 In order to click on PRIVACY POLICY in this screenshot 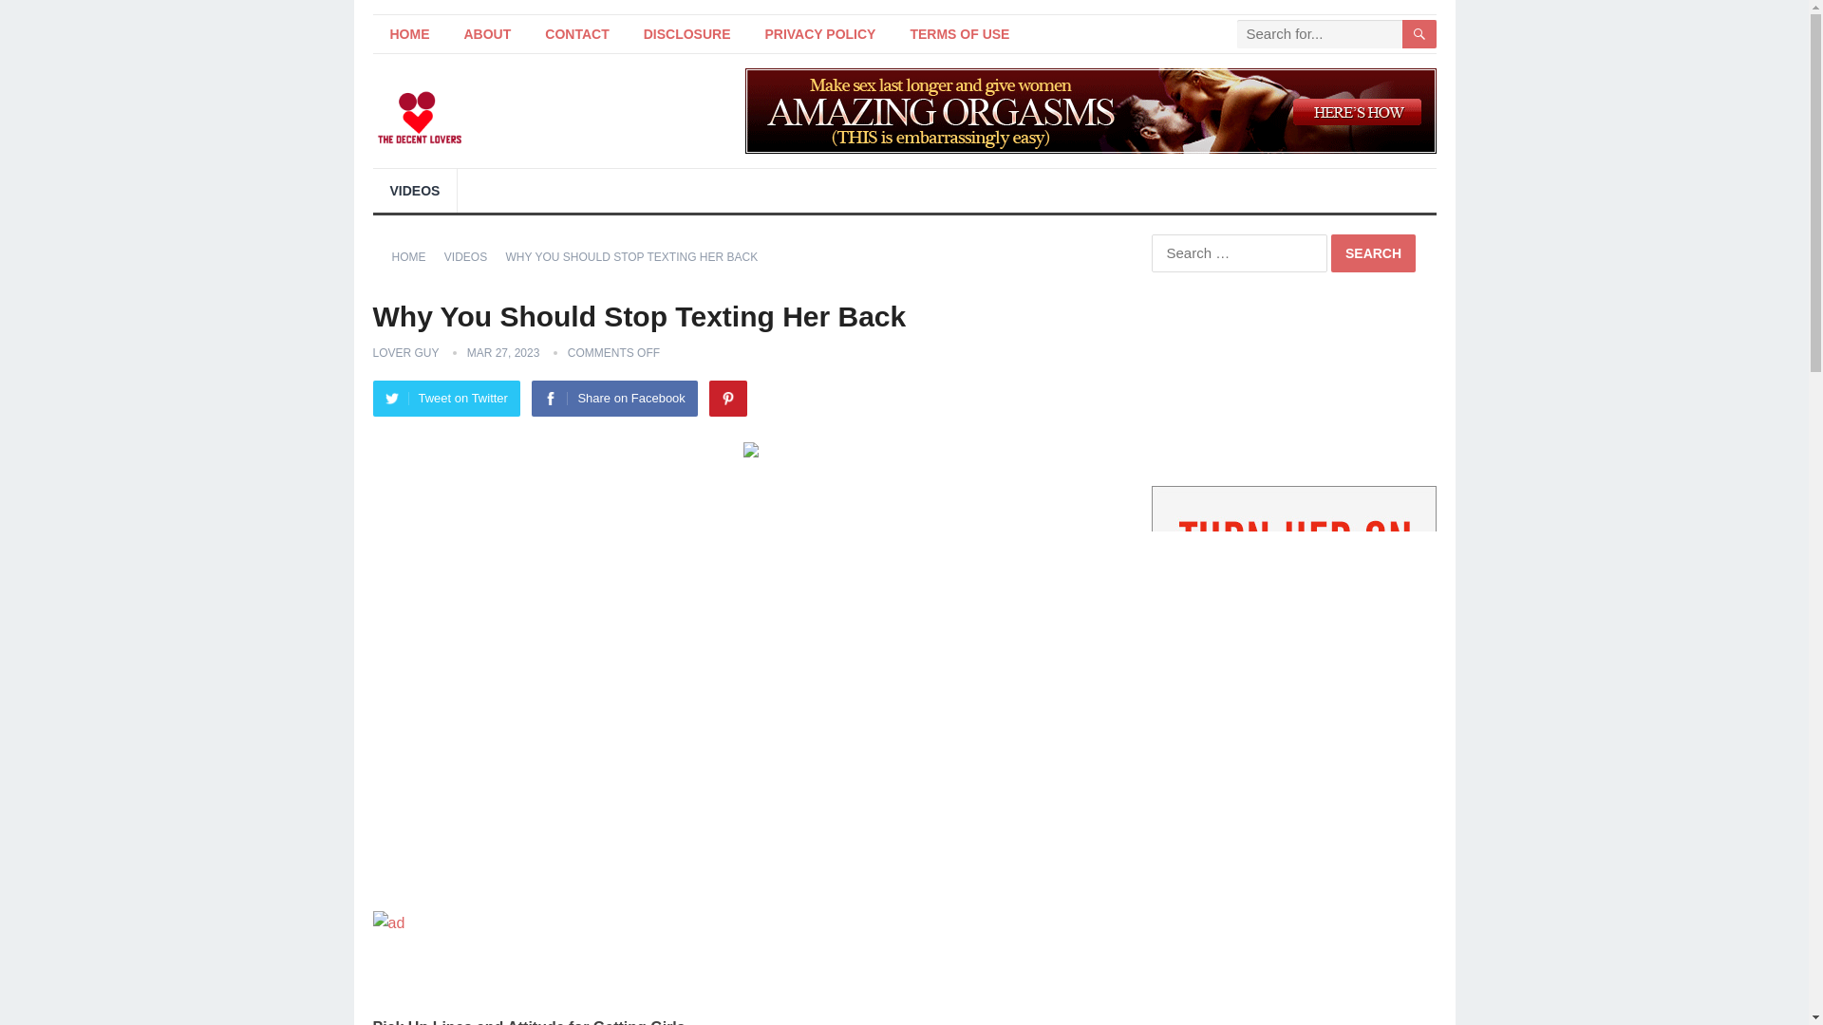, I will do `click(820, 34)`.